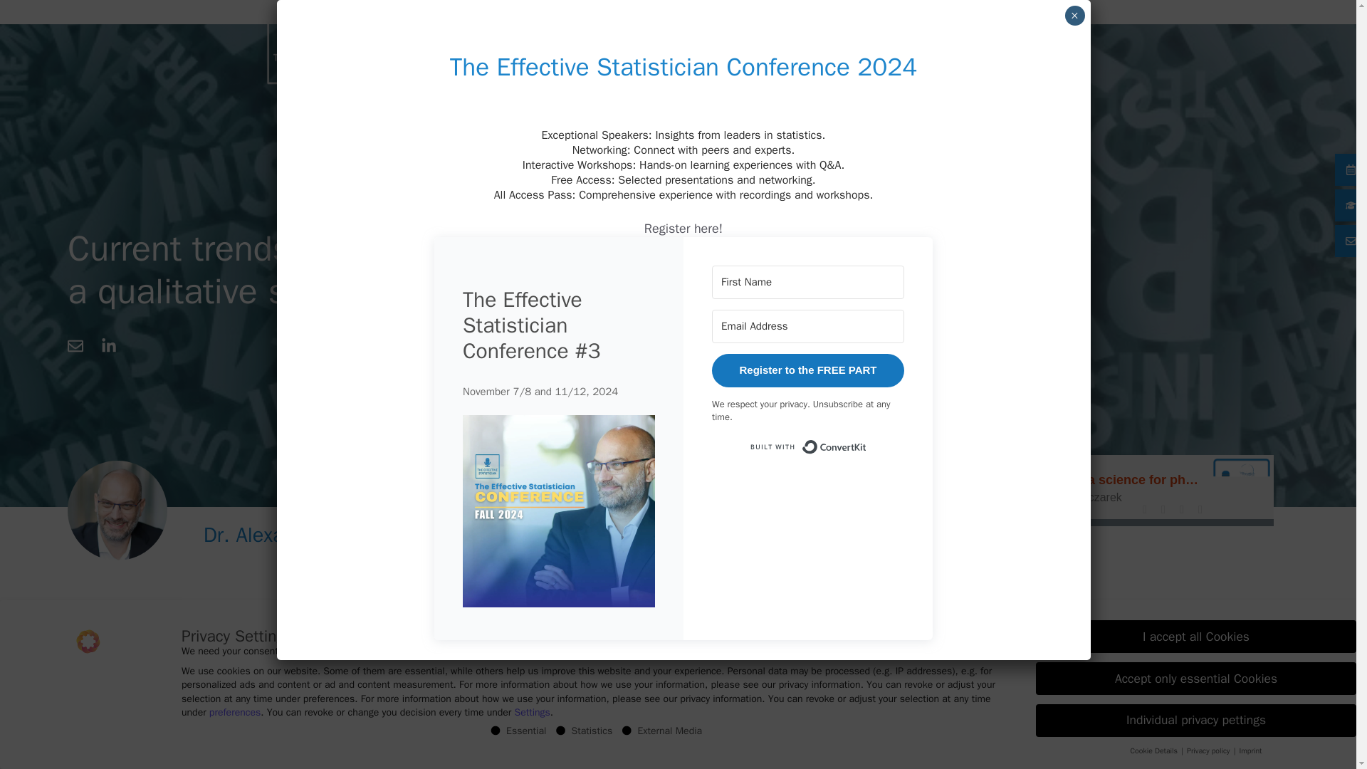 The image size is (1367, 769). Describe the element at coordinates (945, 555) in the screenshot. I see `All Episodes` at that location.